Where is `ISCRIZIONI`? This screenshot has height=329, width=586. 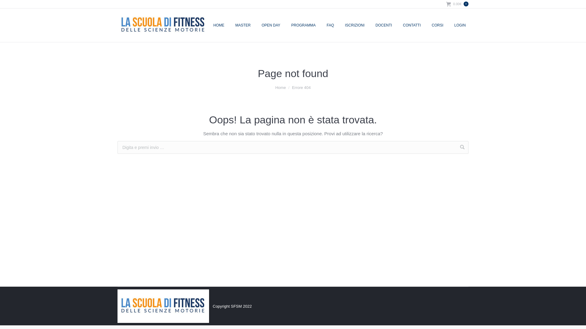
ISCRIZIONI is located at coordinates (355, 25).